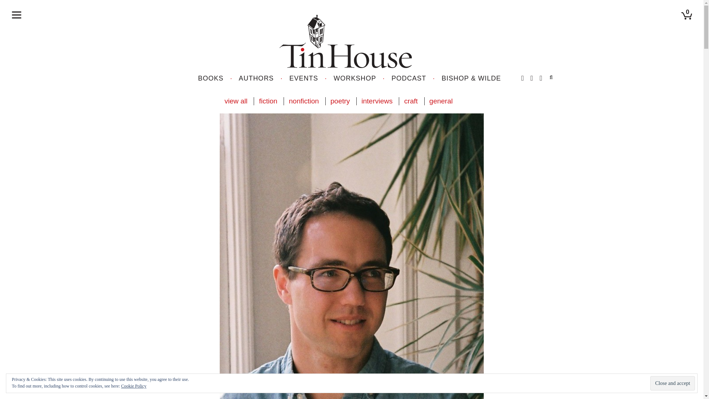 This screenshot has height=399, width=709. Describe the element at coordinates (16, 15) in the screenshot. I see `created with sketch.` at that location.